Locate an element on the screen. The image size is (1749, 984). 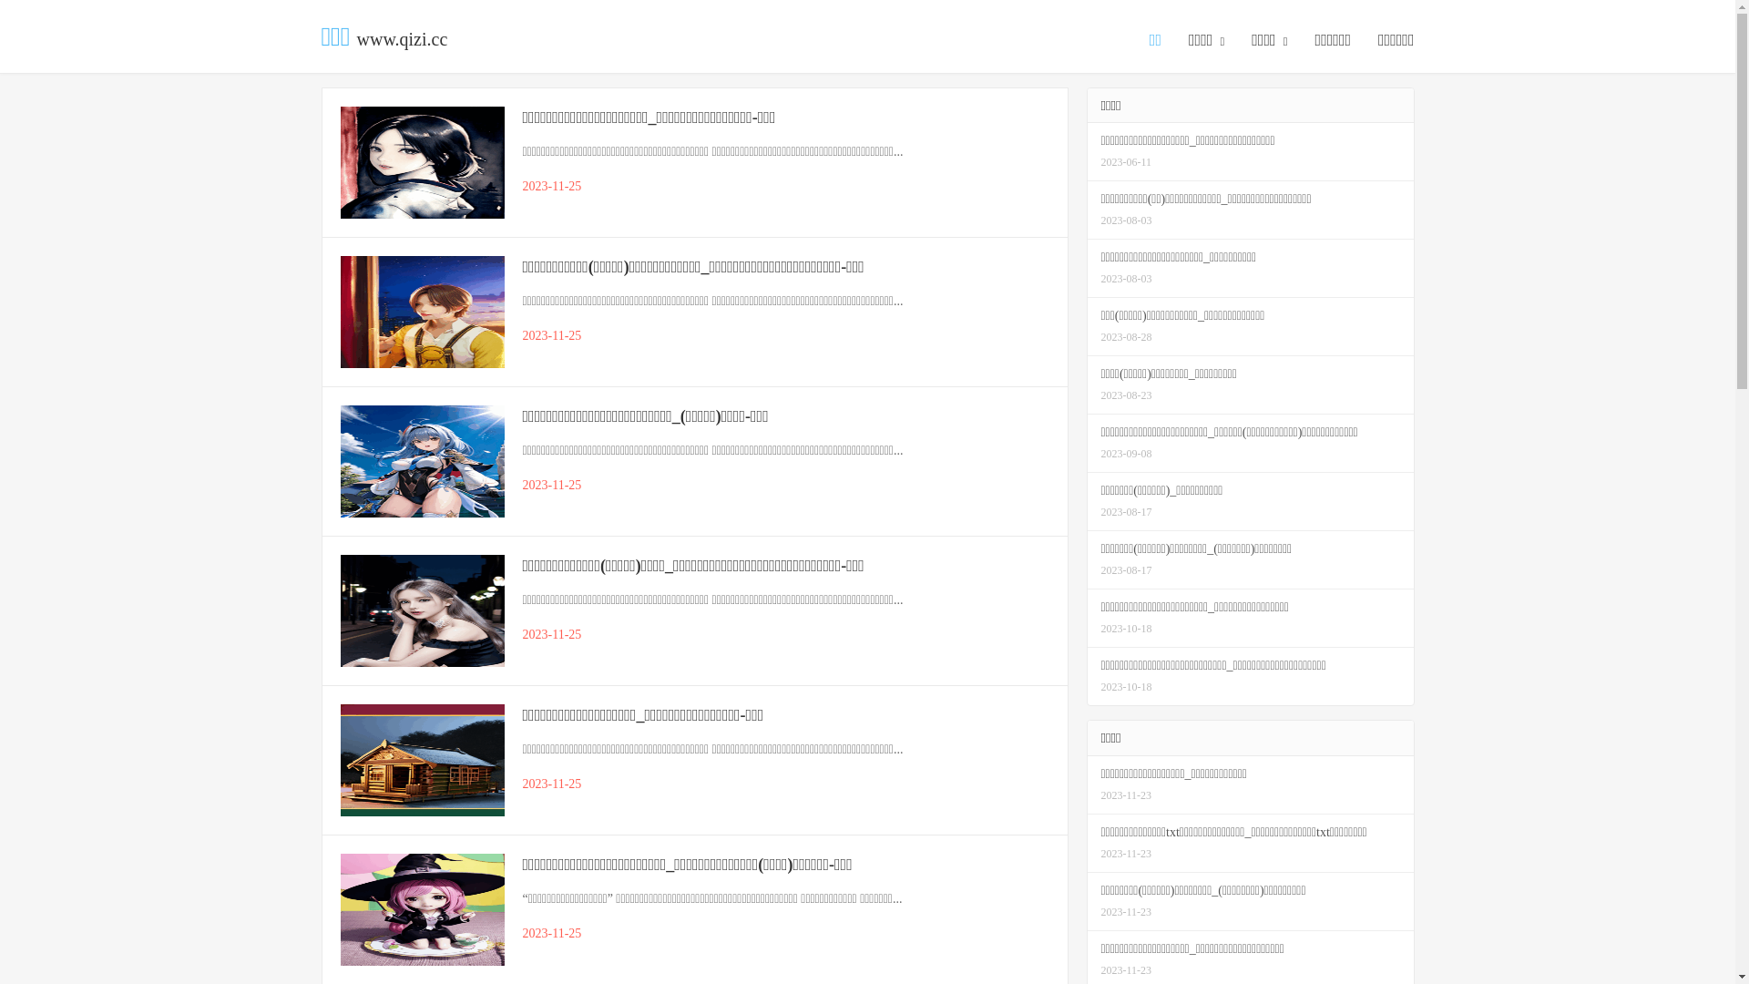
0 is located at coordinates (5, 29).